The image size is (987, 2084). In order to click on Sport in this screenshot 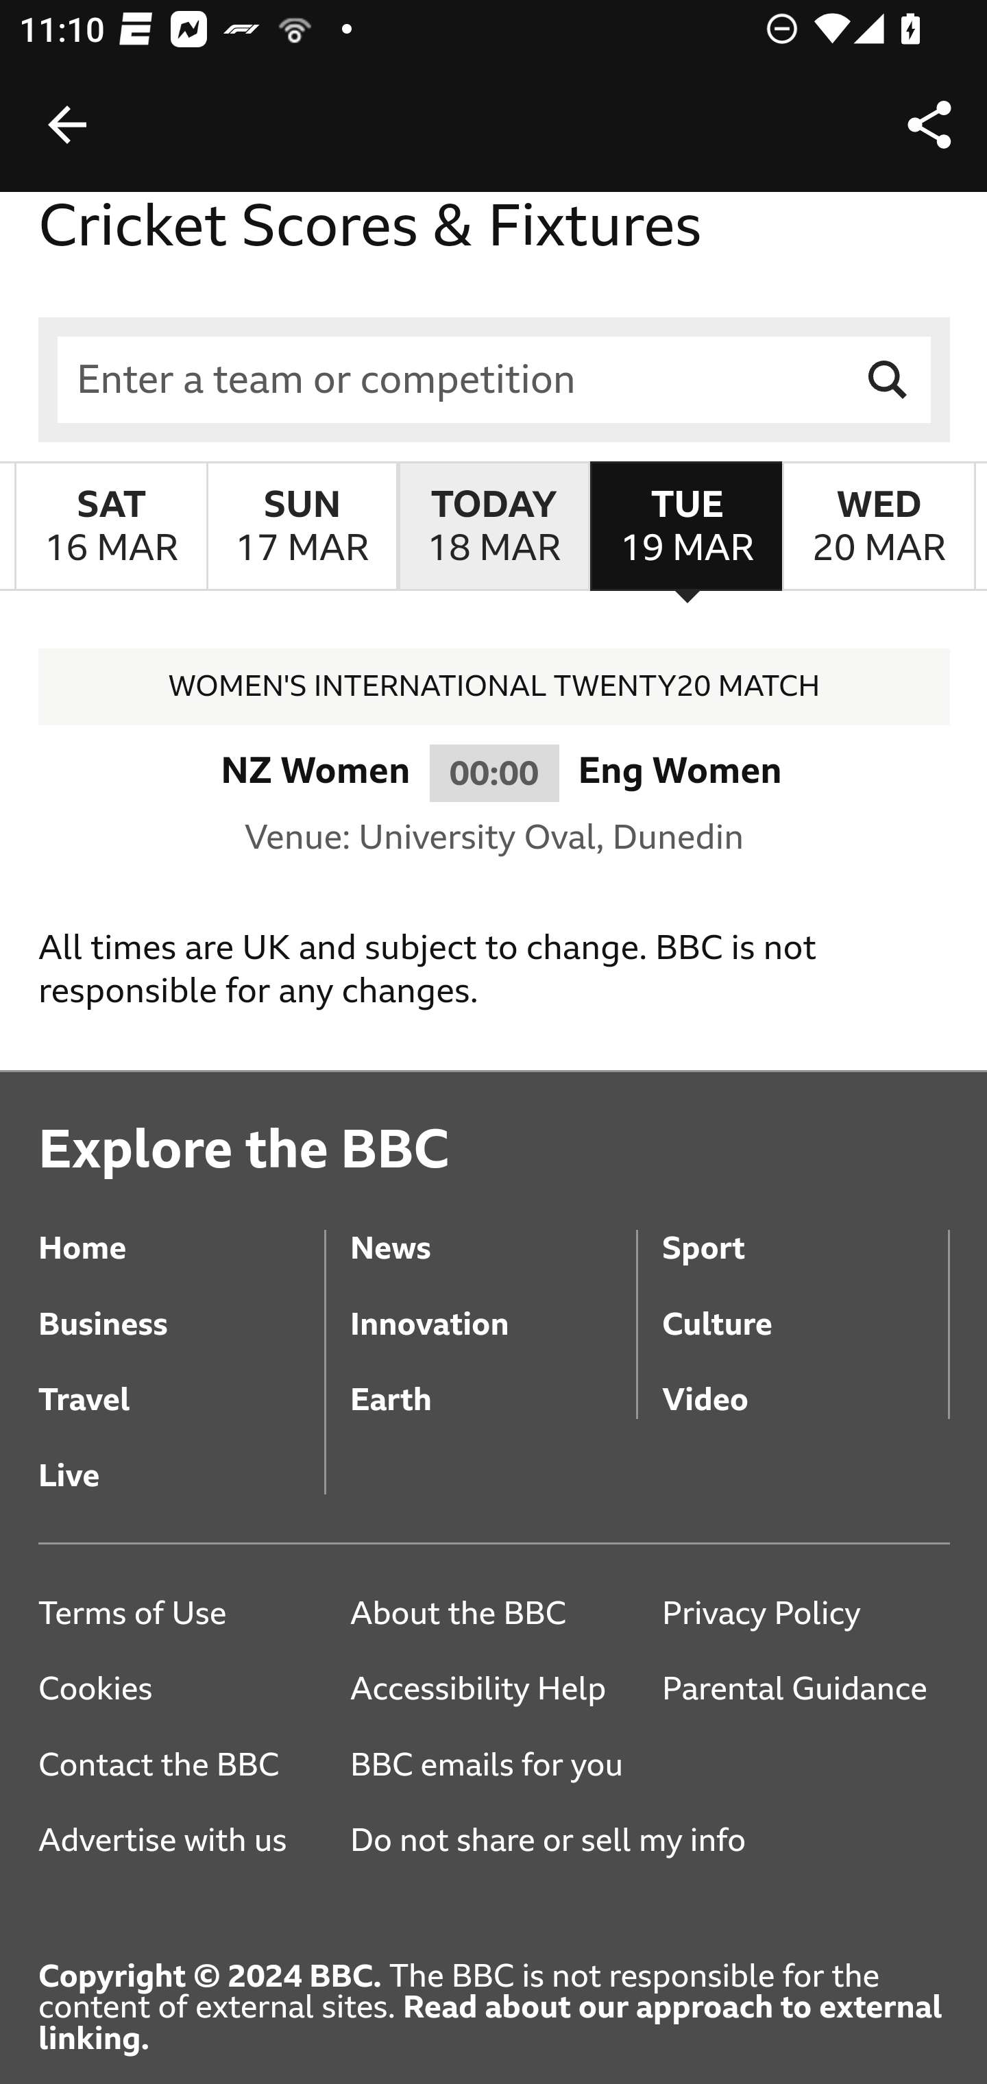, I will do `click(805, 1230)`.